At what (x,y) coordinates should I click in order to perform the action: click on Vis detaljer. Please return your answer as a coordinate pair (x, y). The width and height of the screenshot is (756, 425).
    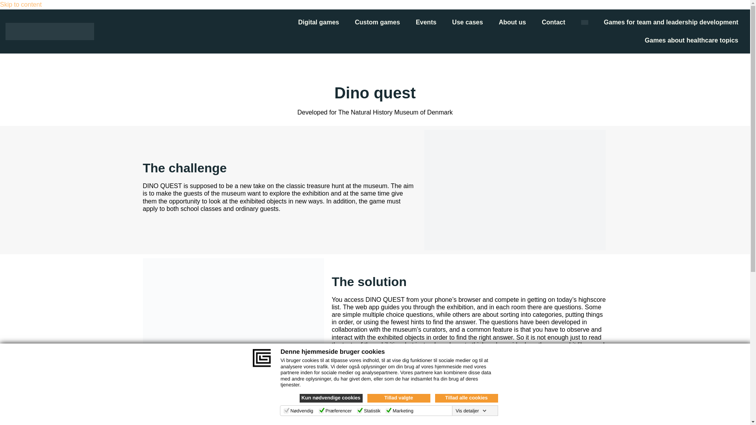
    Looking at the image, I should click on (471, 410).